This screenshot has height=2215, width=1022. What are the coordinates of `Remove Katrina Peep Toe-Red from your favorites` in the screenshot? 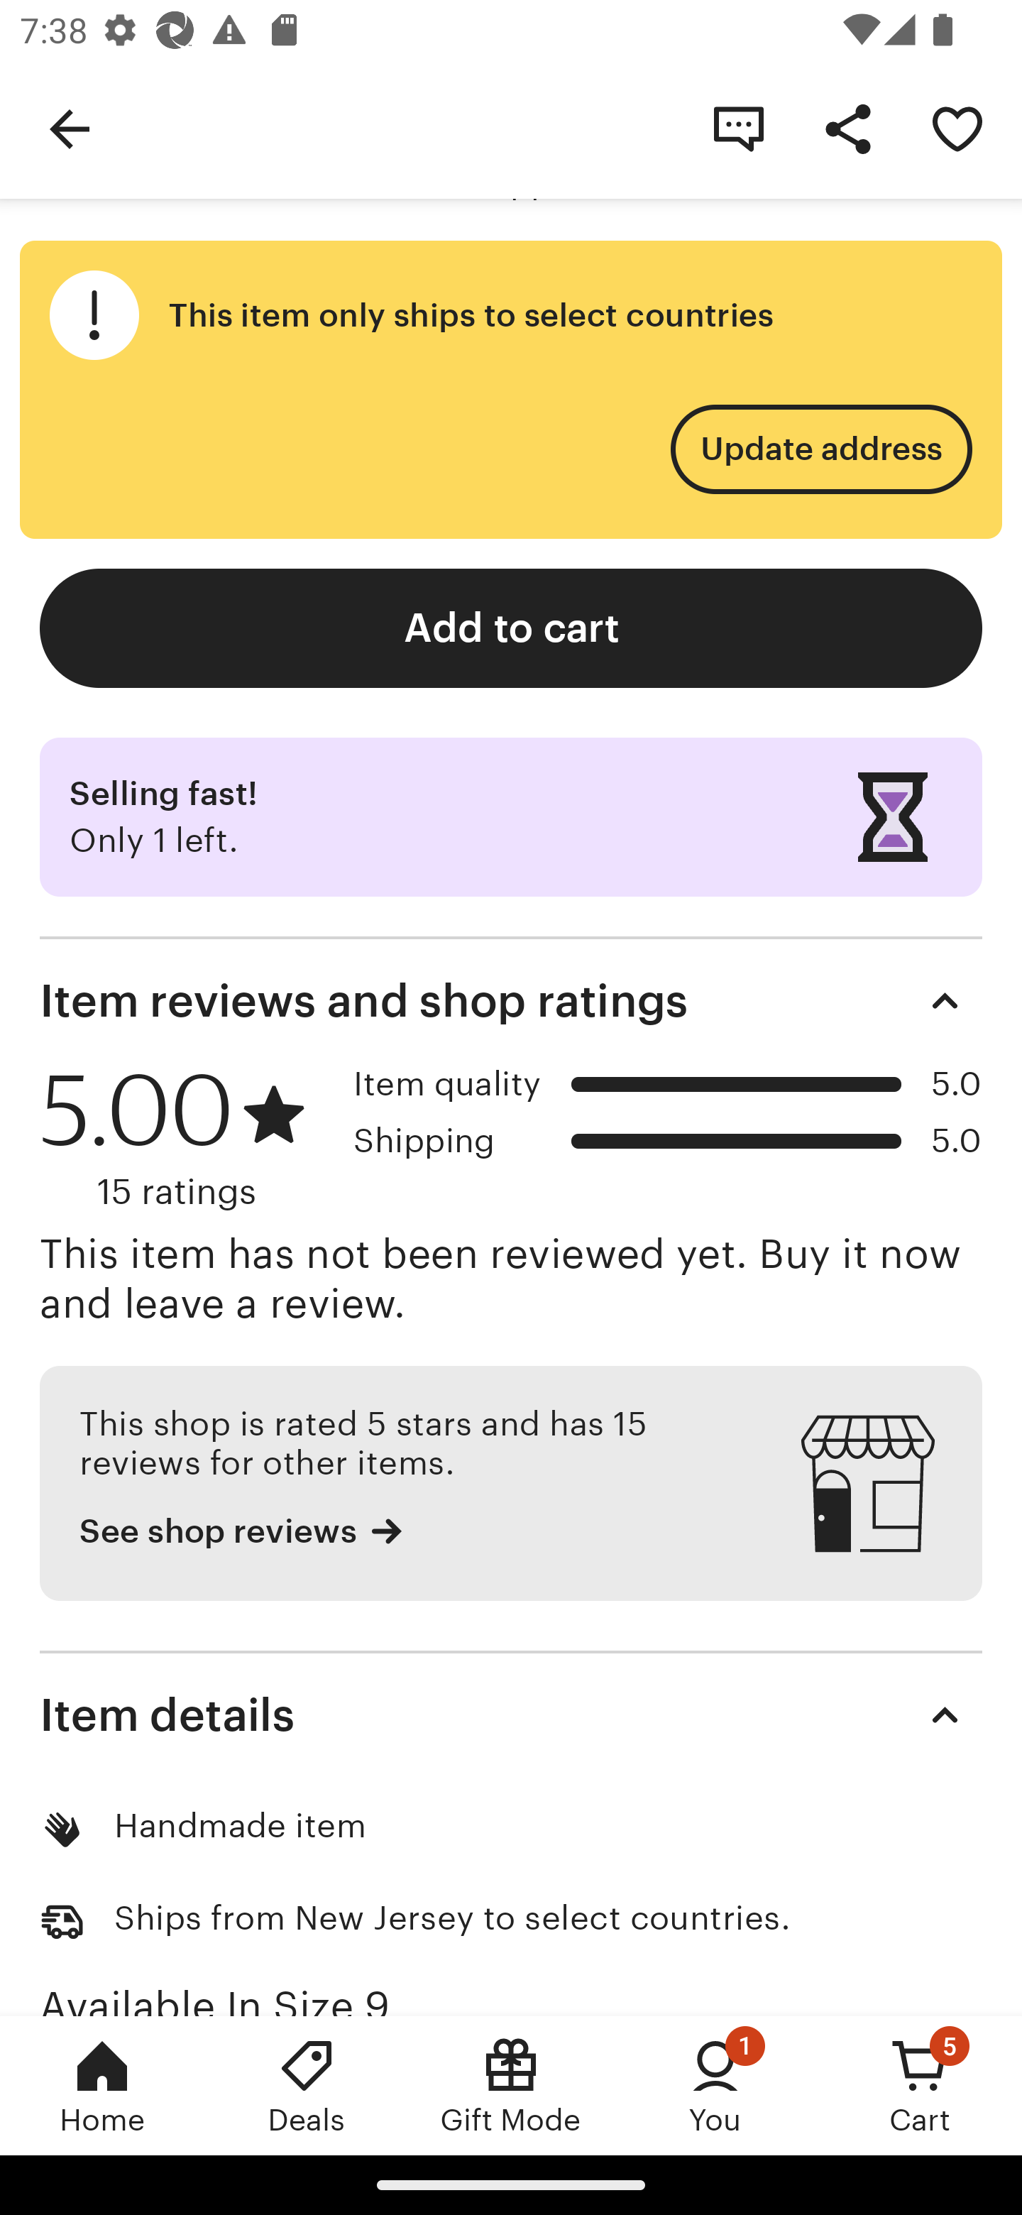 It's located at (957, 128).